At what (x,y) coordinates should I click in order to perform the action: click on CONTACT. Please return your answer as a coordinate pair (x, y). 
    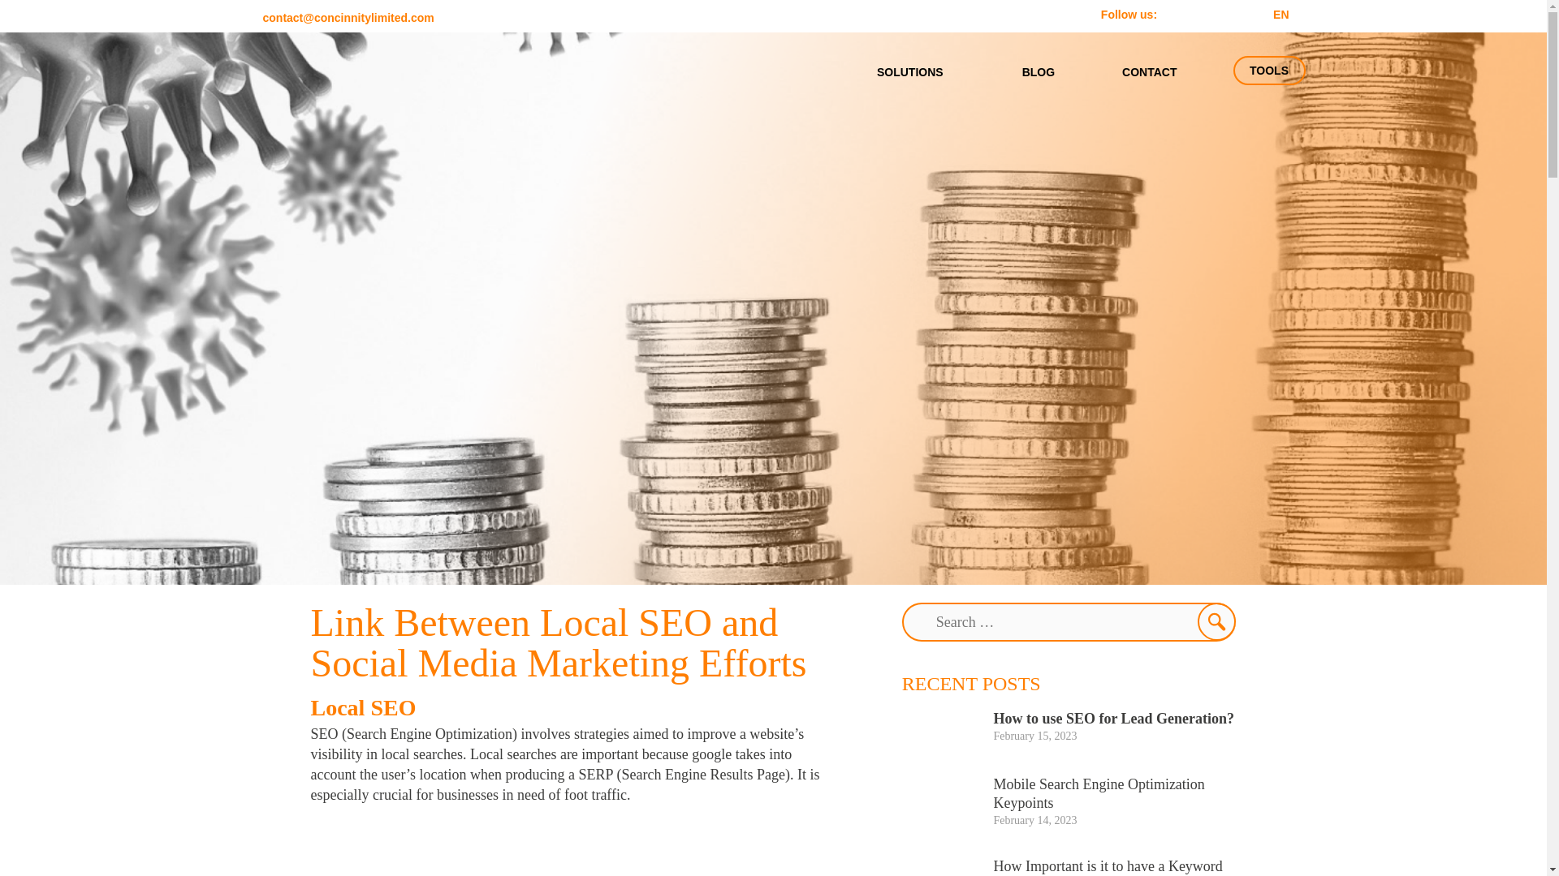
    Looking at the image, I should click on (1149, 71).